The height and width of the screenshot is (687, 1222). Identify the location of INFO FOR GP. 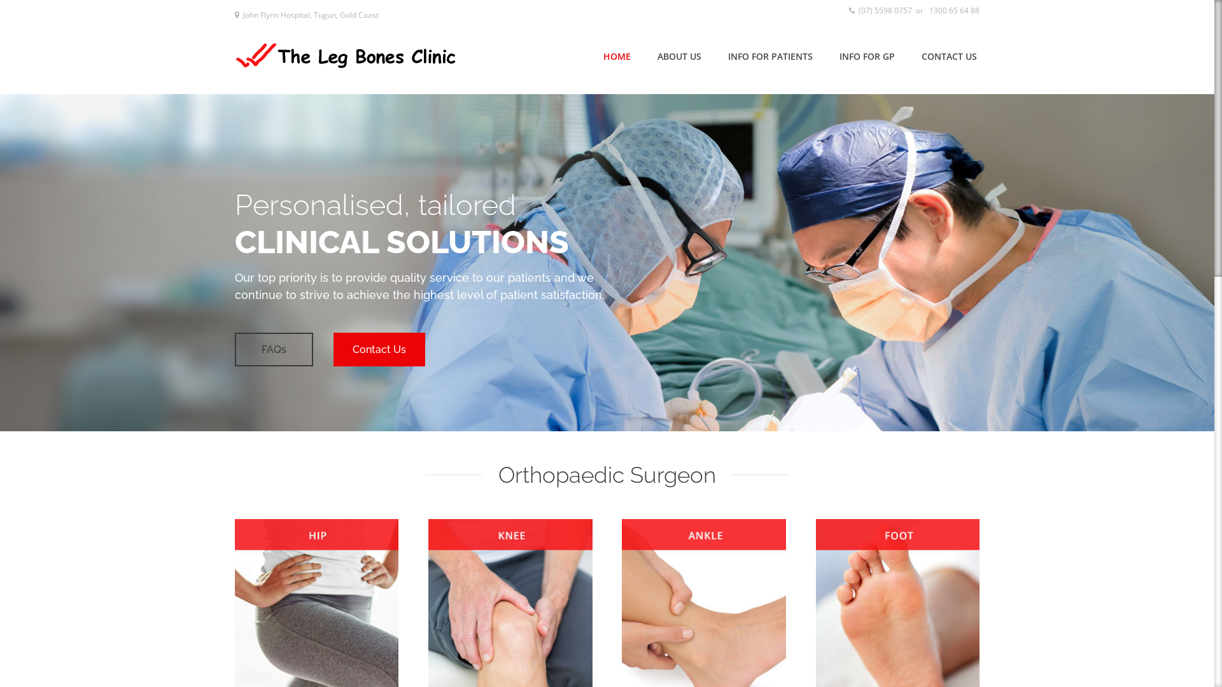
(867, 56).